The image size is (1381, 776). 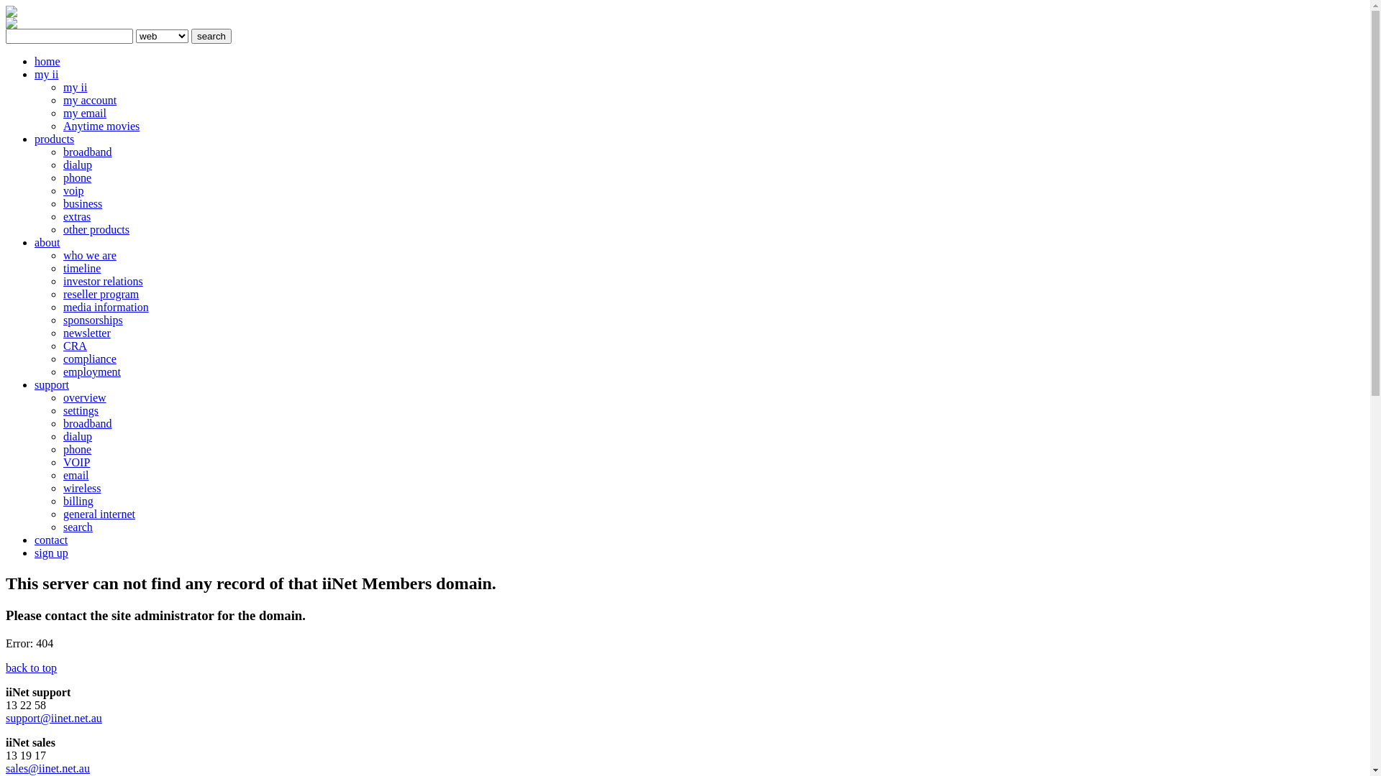 What do you see at coordinates (88, 424) in the screenshot?
I see `broadband` at bounding box center [88, 424].